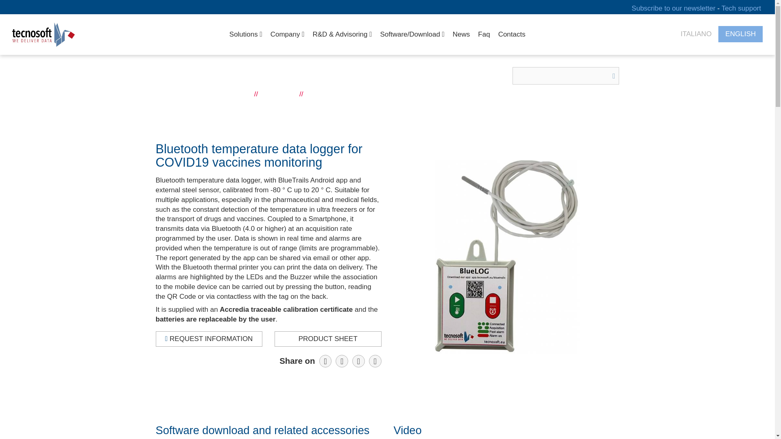  What do you see at coordinates (741, 8) in the screenshot?
I see `Tech support` at bounding box center [741, 8].